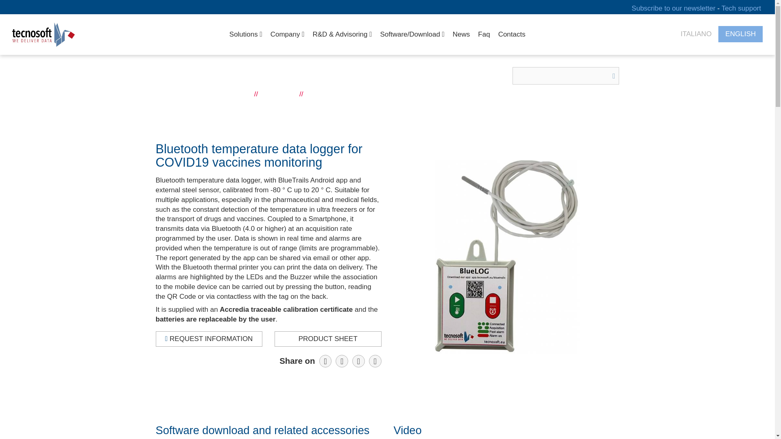  What do you see at coordinates (741, 8) in the screenshot?
I see `Tech support` at bounding box center [741, 8].